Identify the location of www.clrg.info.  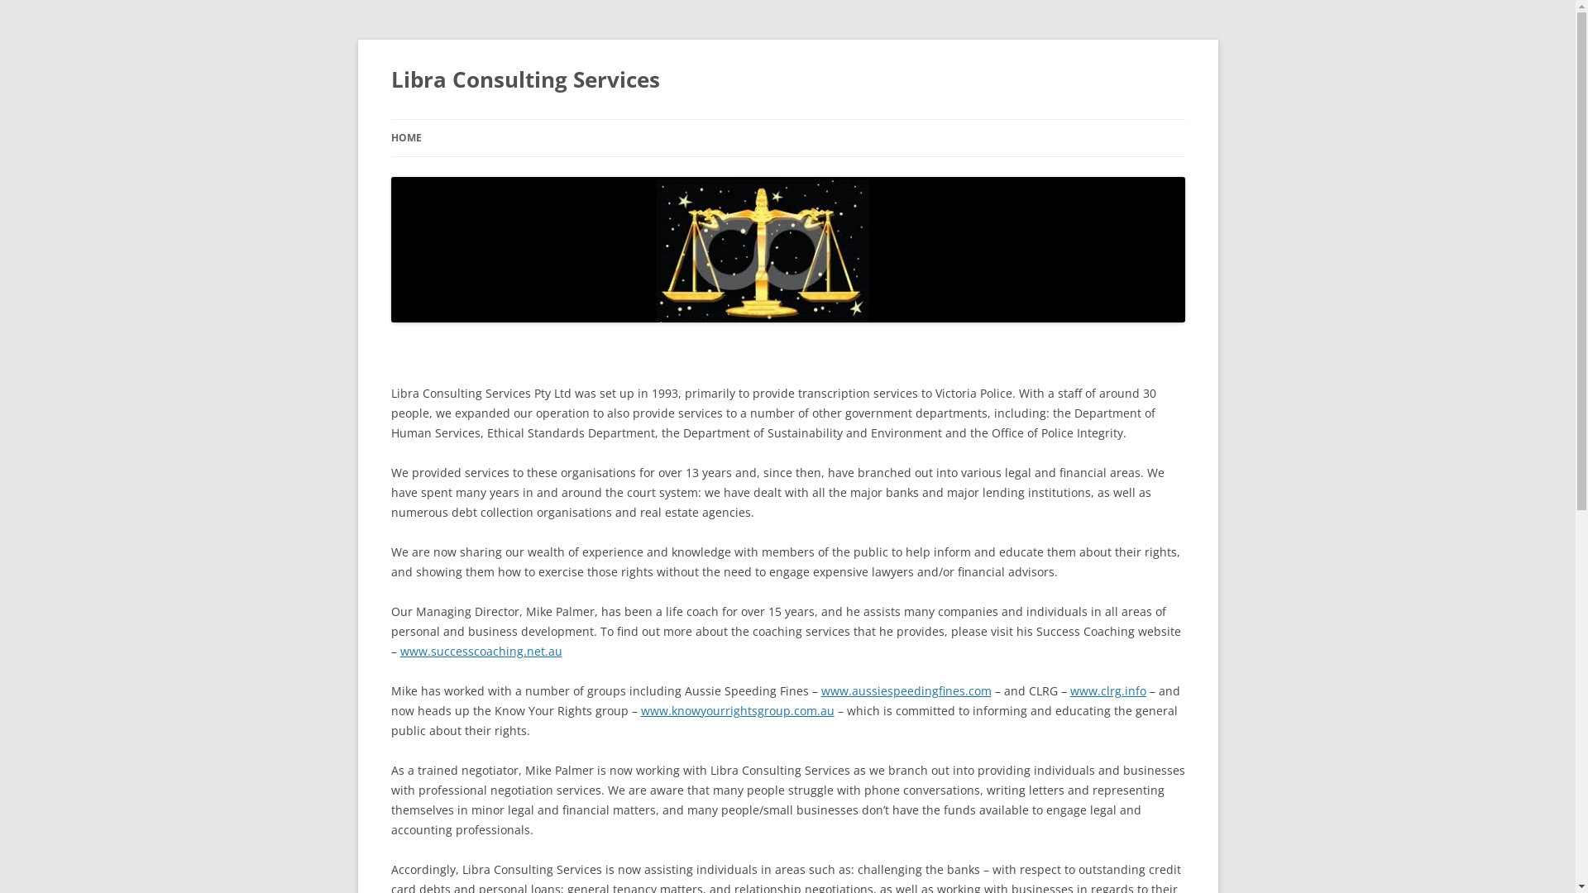
(1108, 691).